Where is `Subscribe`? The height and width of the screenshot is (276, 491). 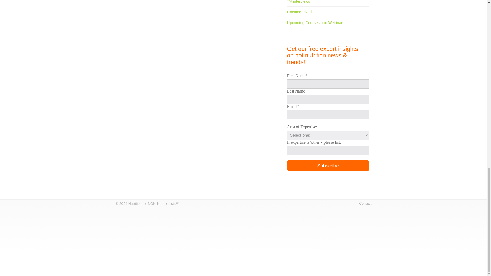
Subscribe is located at coordinates (328, 166).